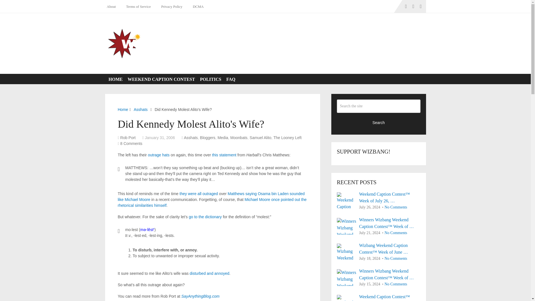 Image resolution: width=535 pixels, height=301 pixels. Describe the element at coordinates (260, 138) in the screenshot. I see `Samuel Alito` at that location.